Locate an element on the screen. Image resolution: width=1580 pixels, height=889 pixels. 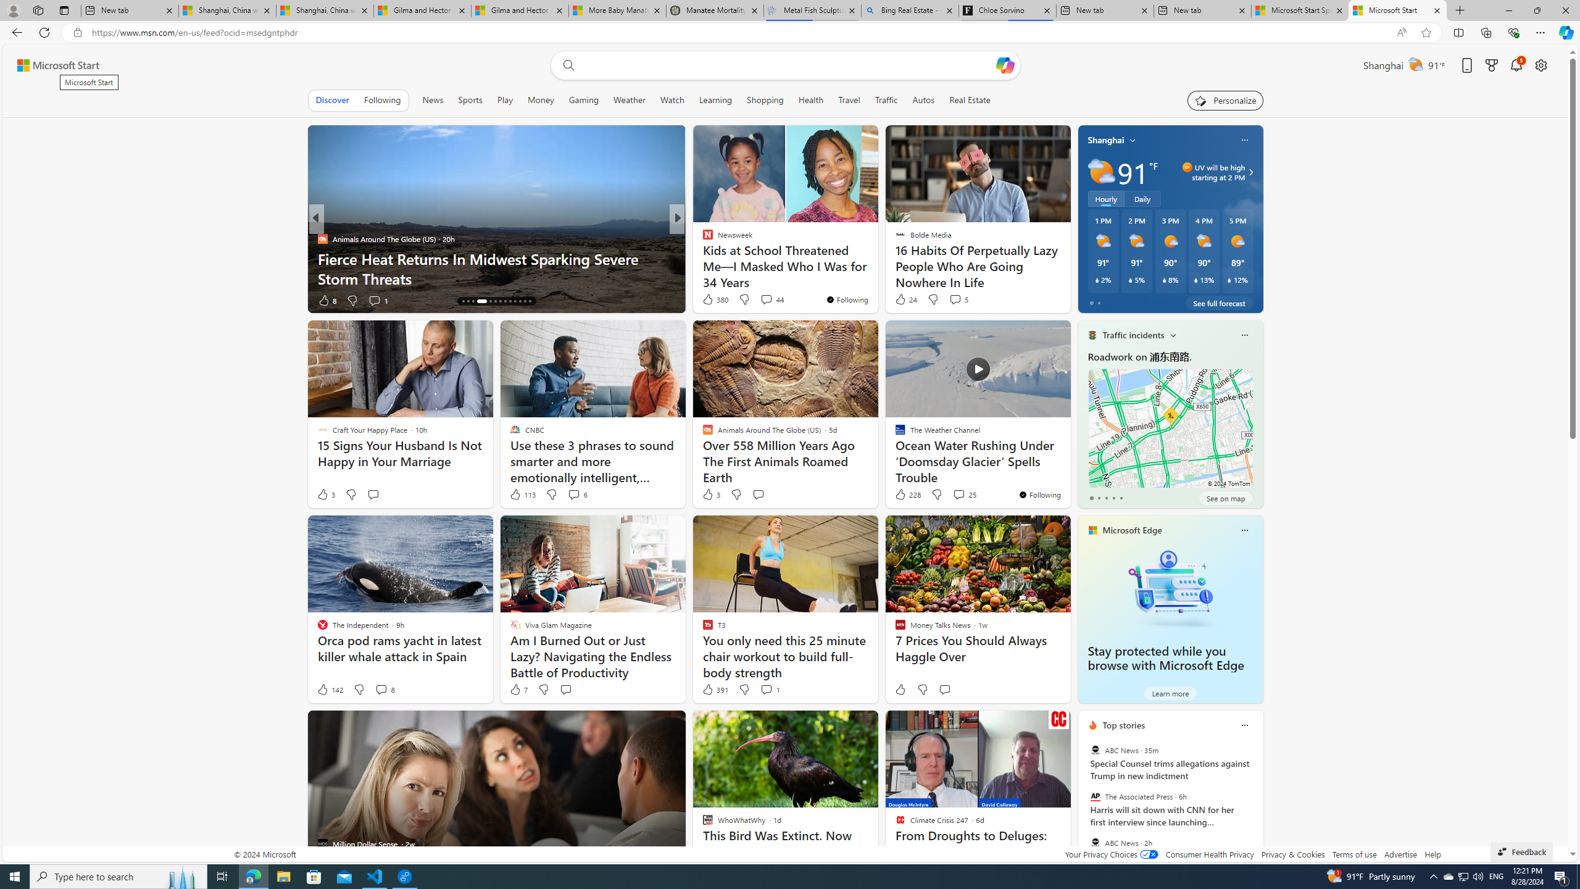
You're following Newsweek is located at coordinates (847, 299).